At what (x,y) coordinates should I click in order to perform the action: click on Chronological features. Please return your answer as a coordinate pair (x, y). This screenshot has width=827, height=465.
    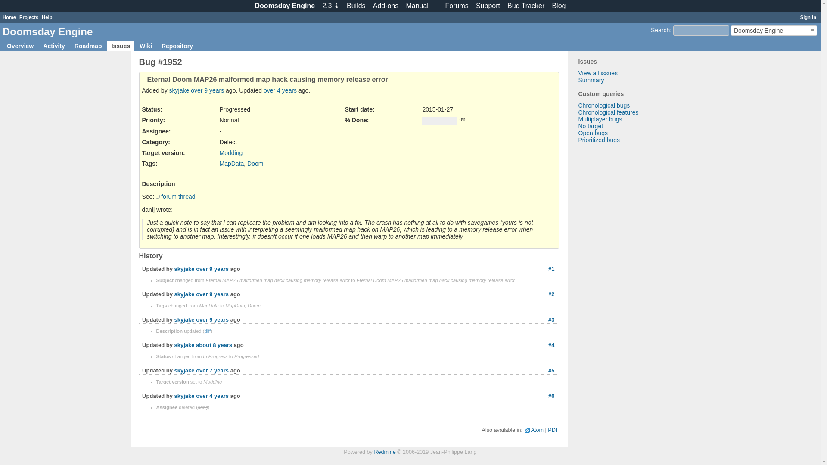
    Looking at the image, I should click on (608, 112).